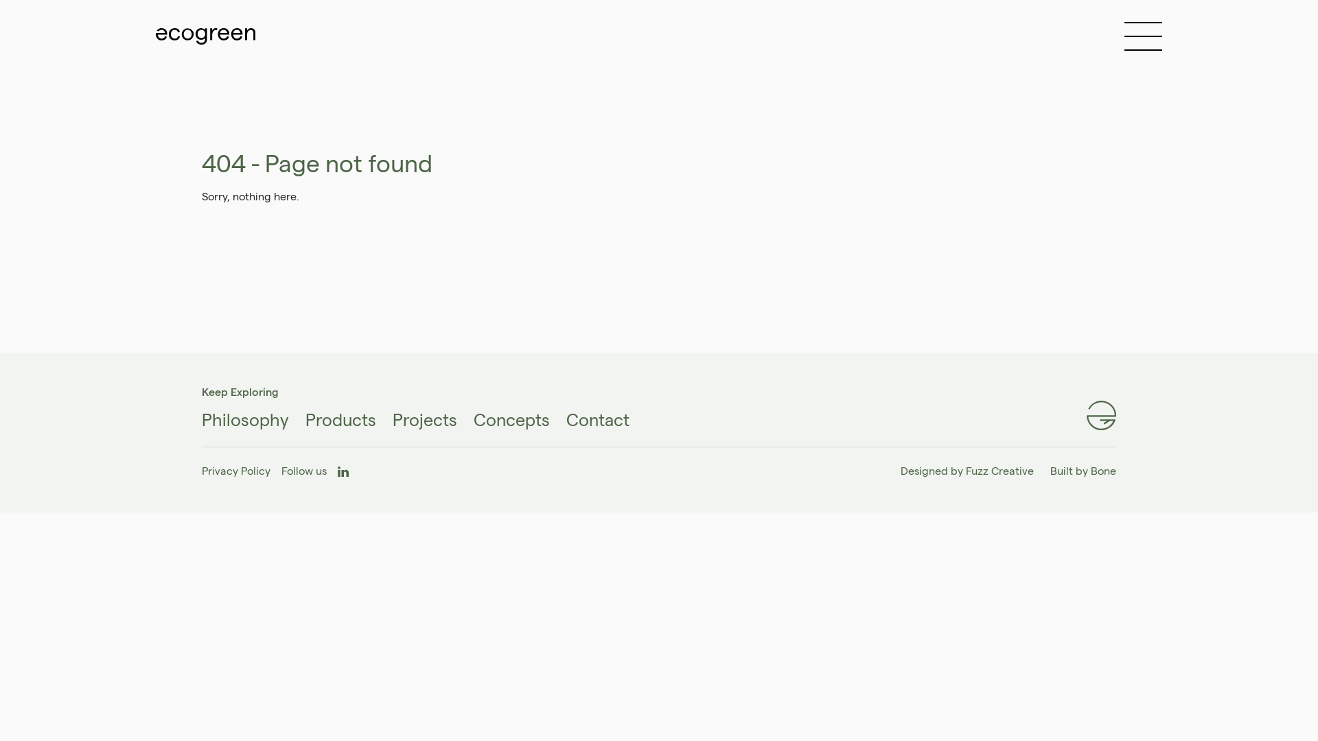 This screenshot has height=741, width=1318. Describe the element at coordinates (236, 471) in the screenshot. I see `Privacy Policy` at that location.